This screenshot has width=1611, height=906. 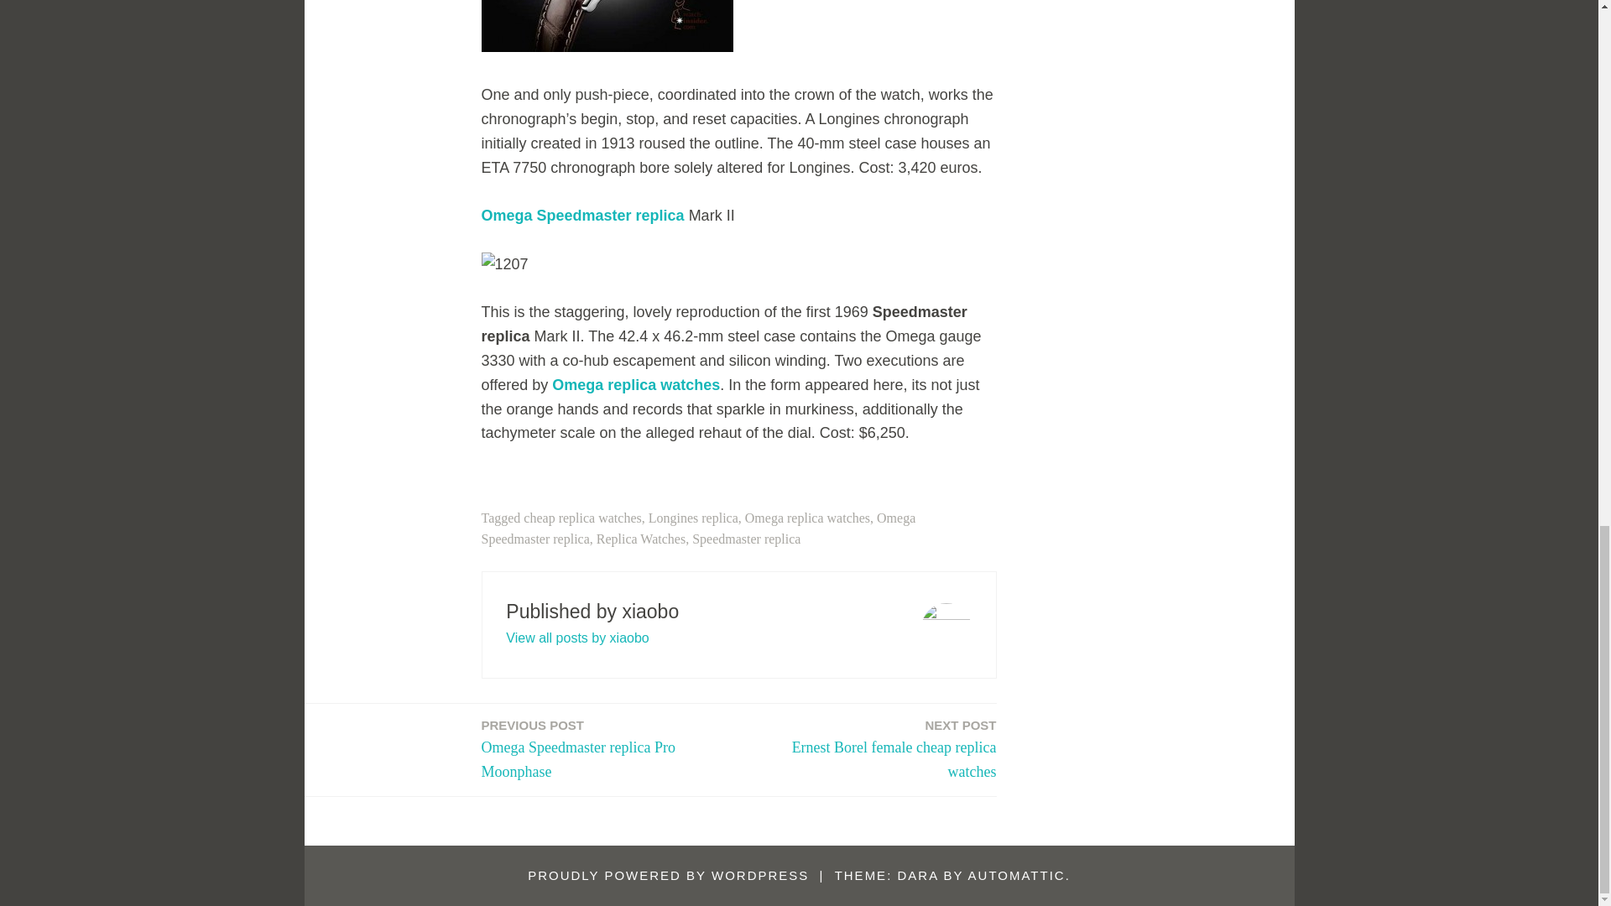 What do you see at coordinates (582, 518) in the screenshot?
I see `Omega replica watches` at bounding box center [582, 518].